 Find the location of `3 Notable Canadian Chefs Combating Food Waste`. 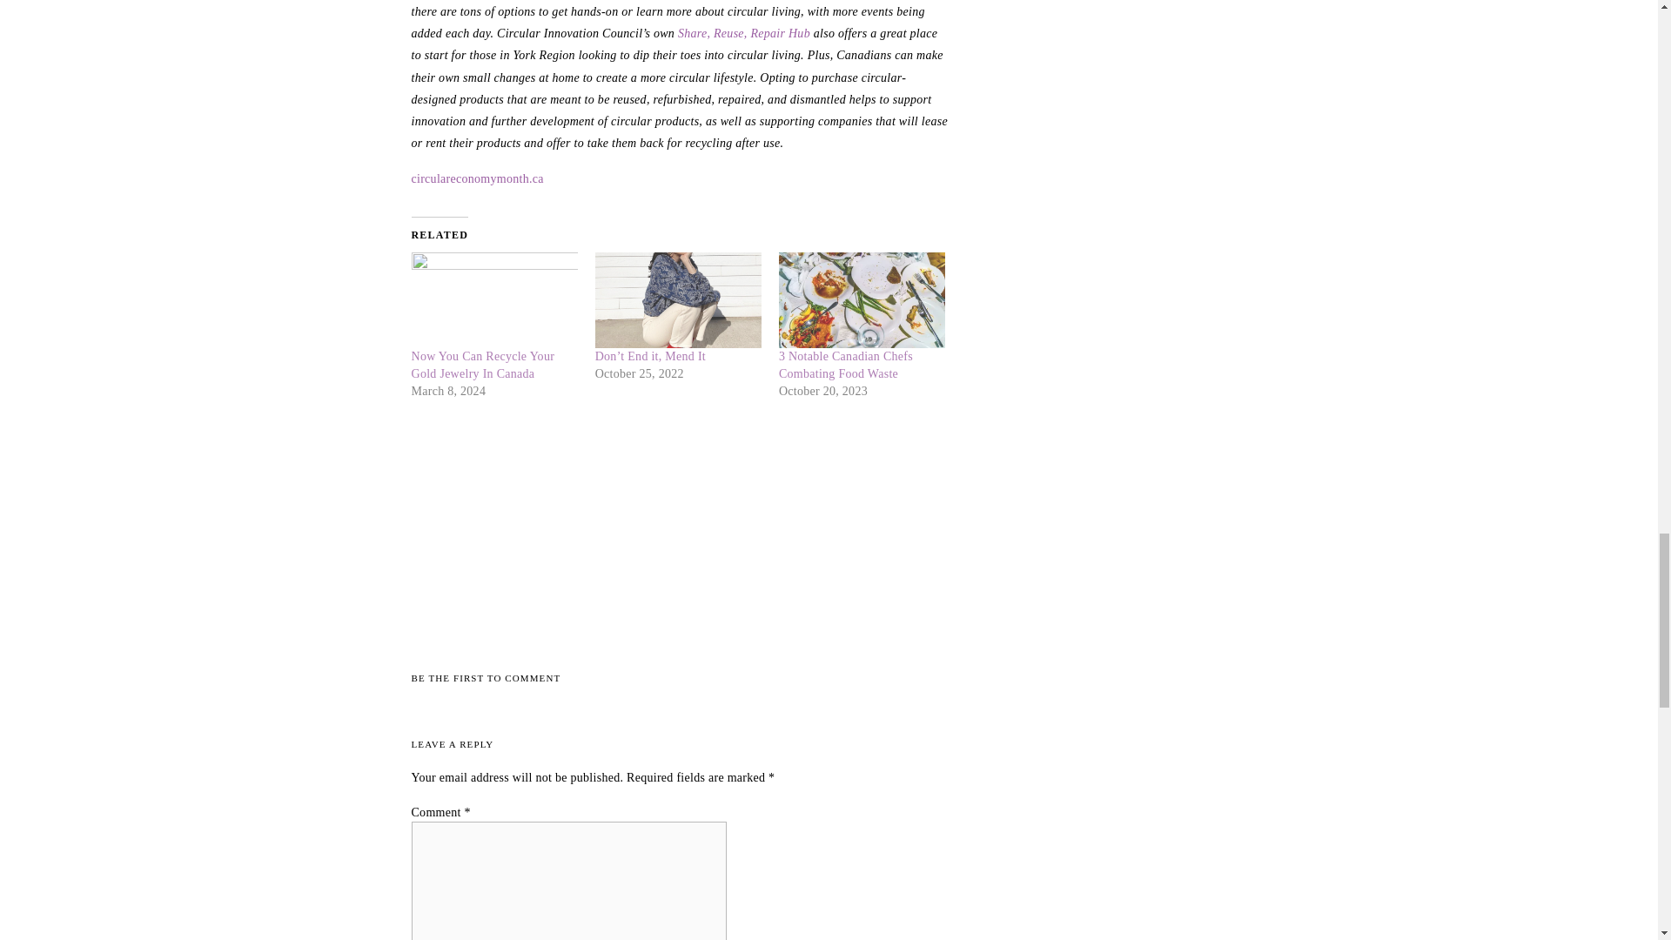

3 Notable Canadian Chefs Combating Food Waste is located at coordinates (845, 365).